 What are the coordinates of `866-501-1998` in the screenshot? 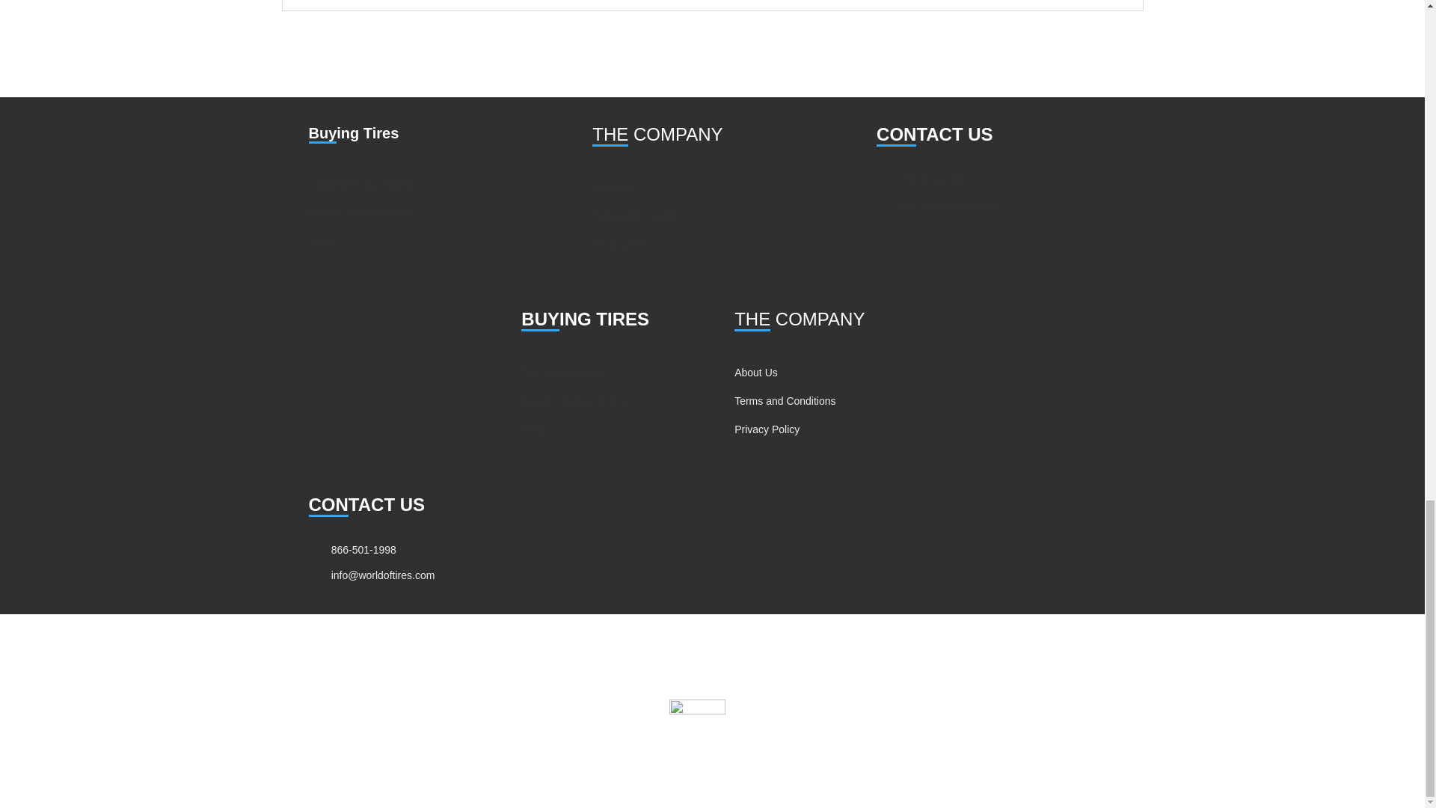 It's located at (930, 180).